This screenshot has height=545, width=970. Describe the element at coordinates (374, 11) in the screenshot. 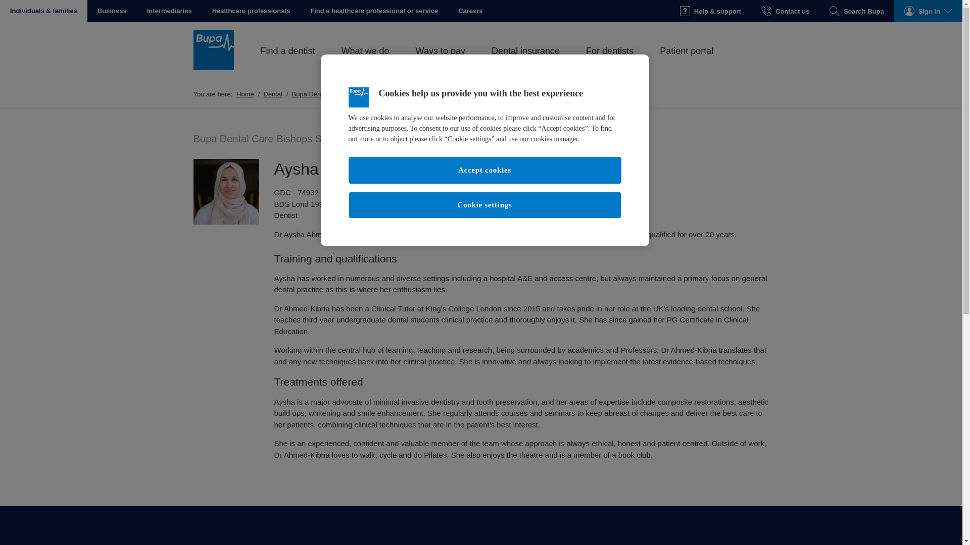

I see `opens in a new window` at that location.